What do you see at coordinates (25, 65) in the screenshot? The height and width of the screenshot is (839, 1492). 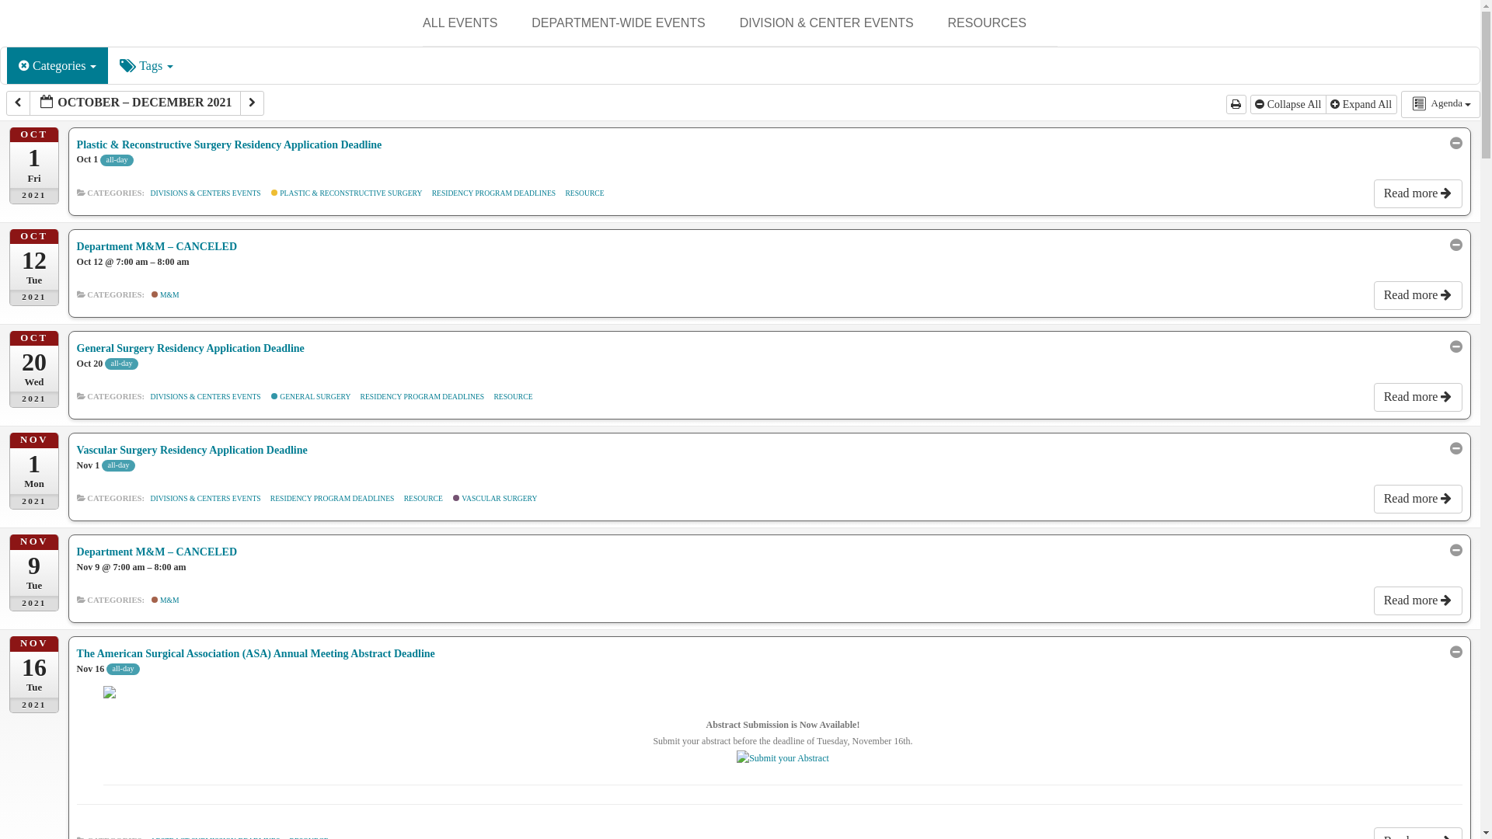 I see `Clear category filter` at bounding box center [25, 65].